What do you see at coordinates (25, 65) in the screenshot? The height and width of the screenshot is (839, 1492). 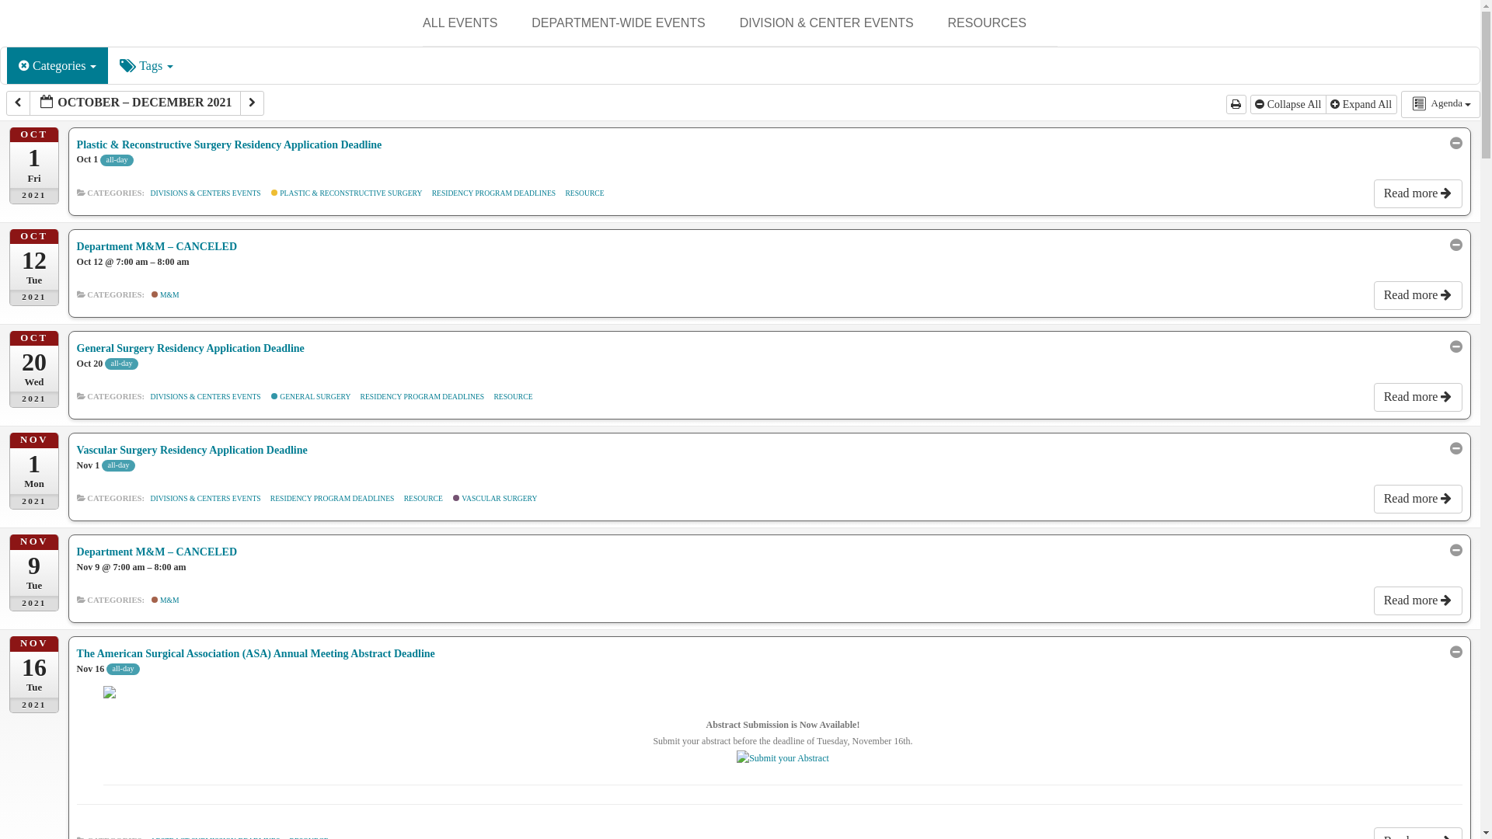 I see `Clear category filter` at bounding box center [25, 65].